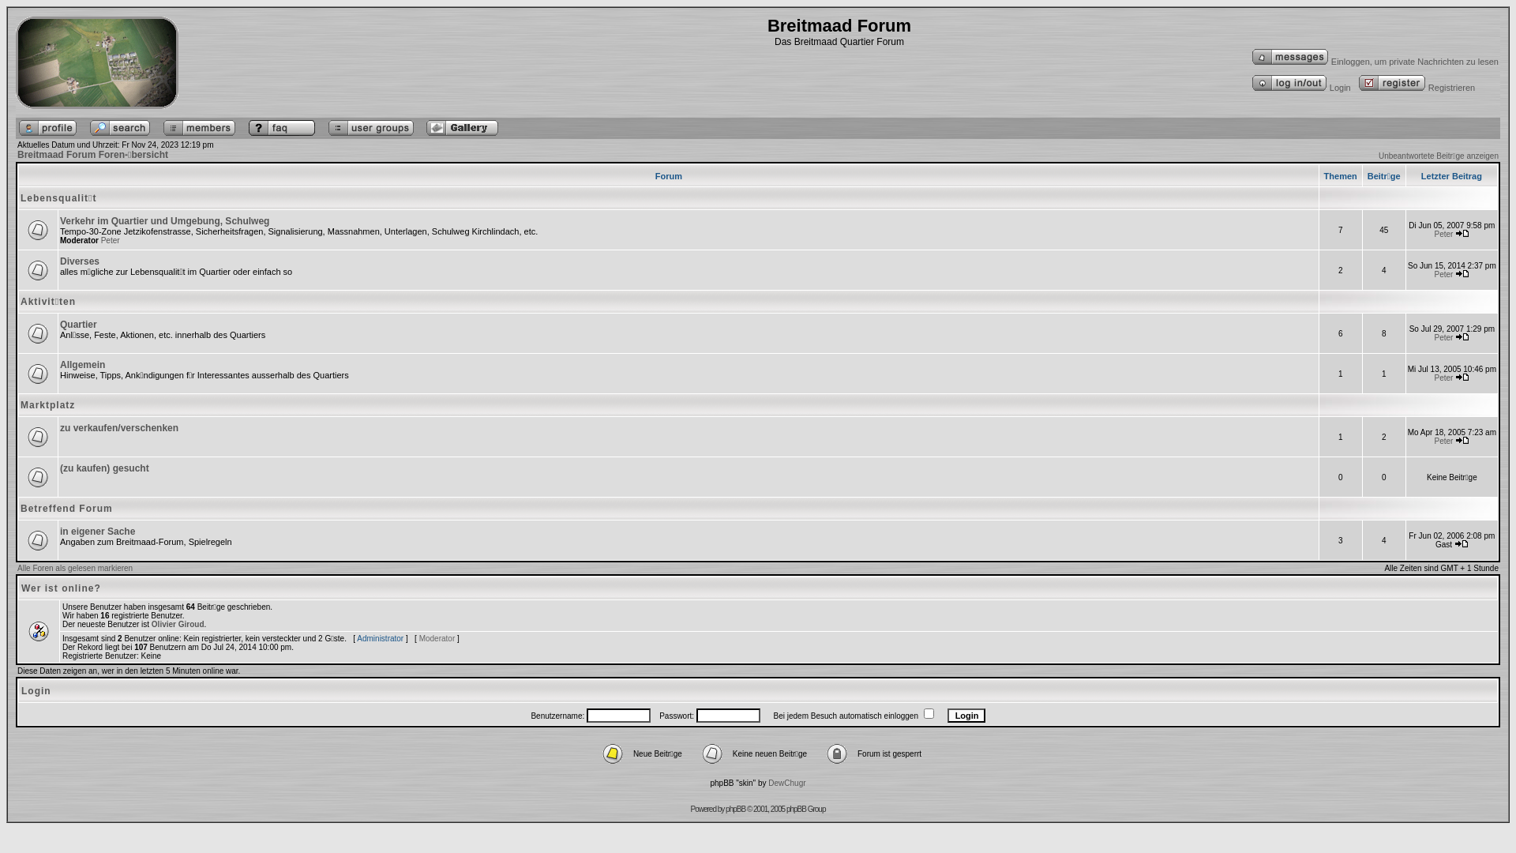 The height and width of the screenshot is (853, 1516). Describe the element at coordinates (1462, 273) in the screenshot. I see `Letzten Beitrag anzeigen` at that location.